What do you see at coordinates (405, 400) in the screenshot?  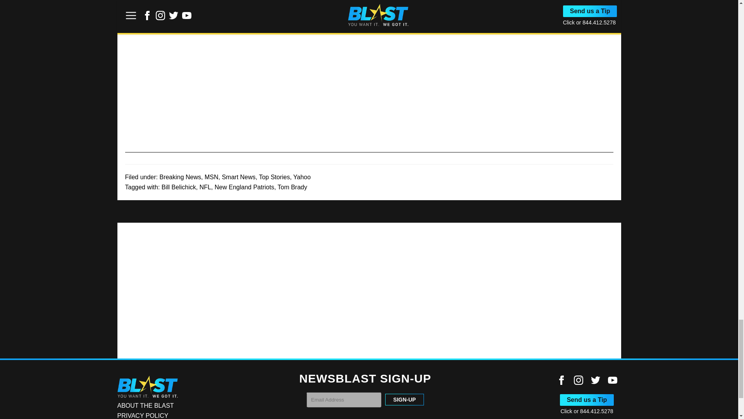 I see `SIGN-UP` at bounding box center [405, 400].